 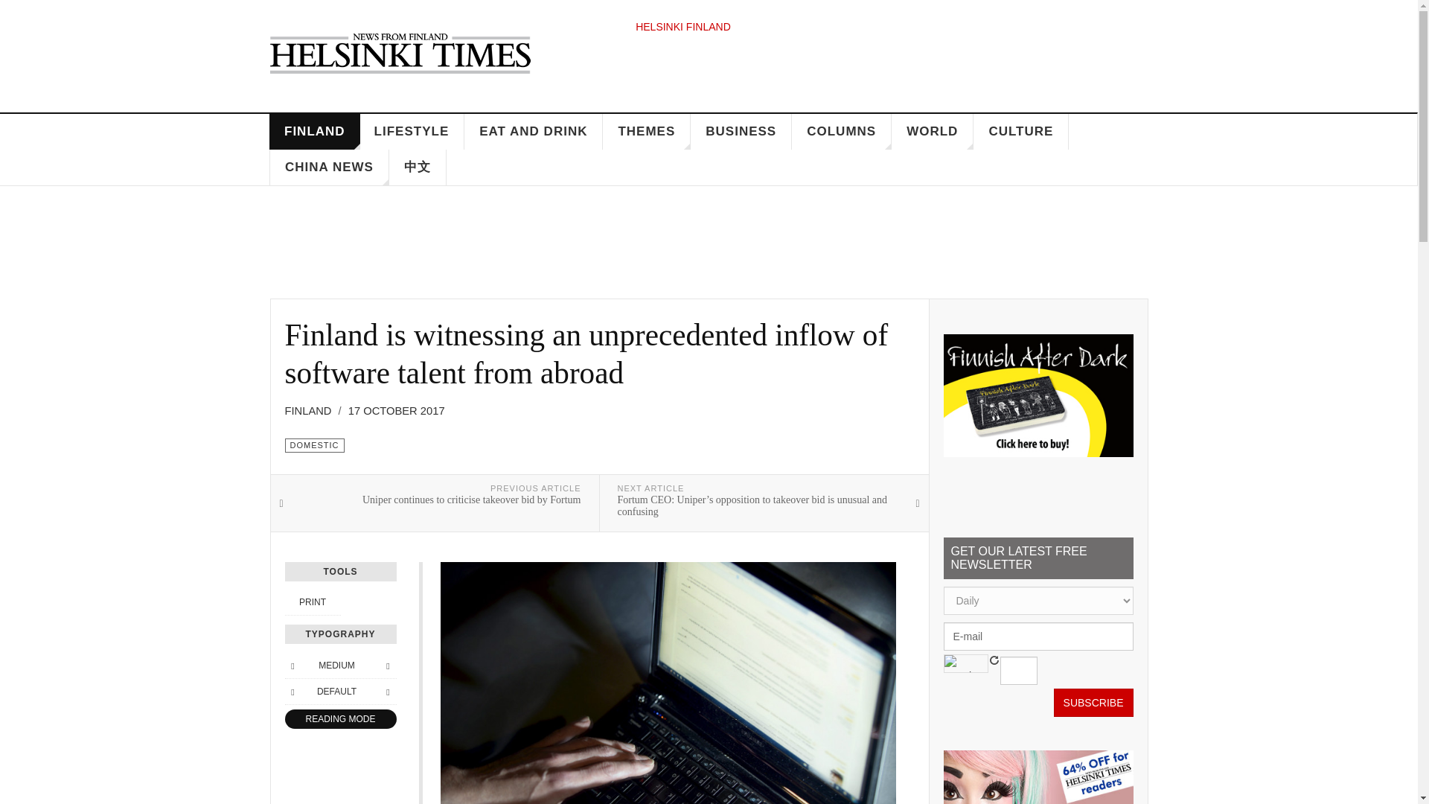 I want to click on E-mail, so click(x=1038, y=636).